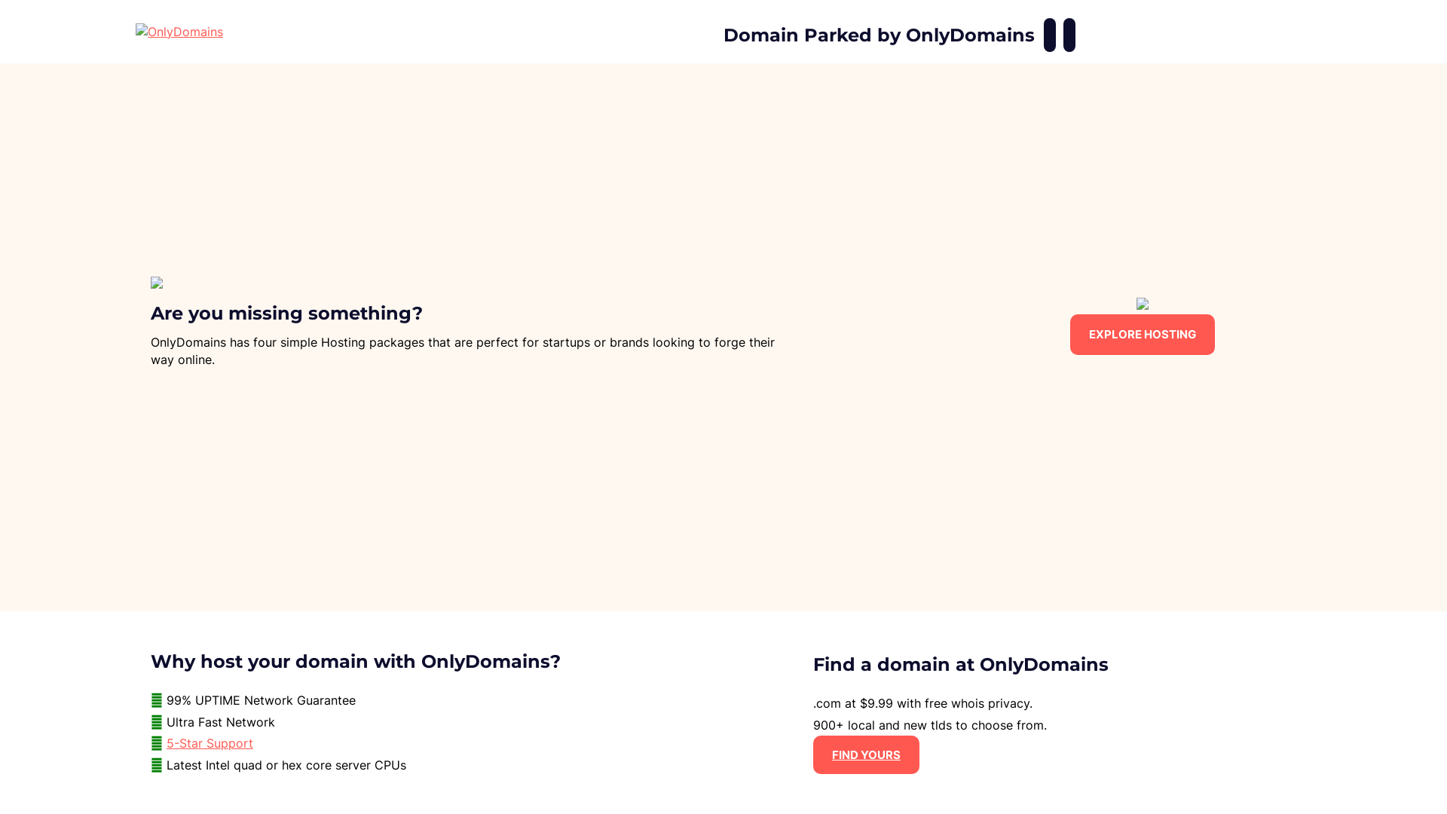  I want to click on OnlyDomains Twitter, so click(1069, 35).